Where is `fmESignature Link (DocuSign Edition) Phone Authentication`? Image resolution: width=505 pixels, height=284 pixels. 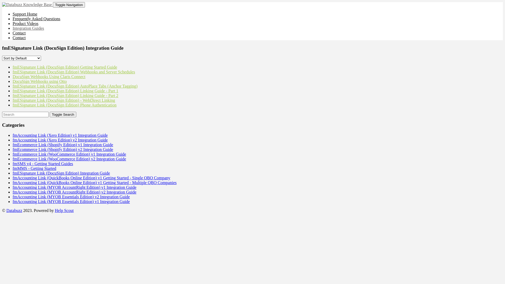 fmESignature Link (DocuSign Edition) Phone Authentication is located at coordinates (65, 105).